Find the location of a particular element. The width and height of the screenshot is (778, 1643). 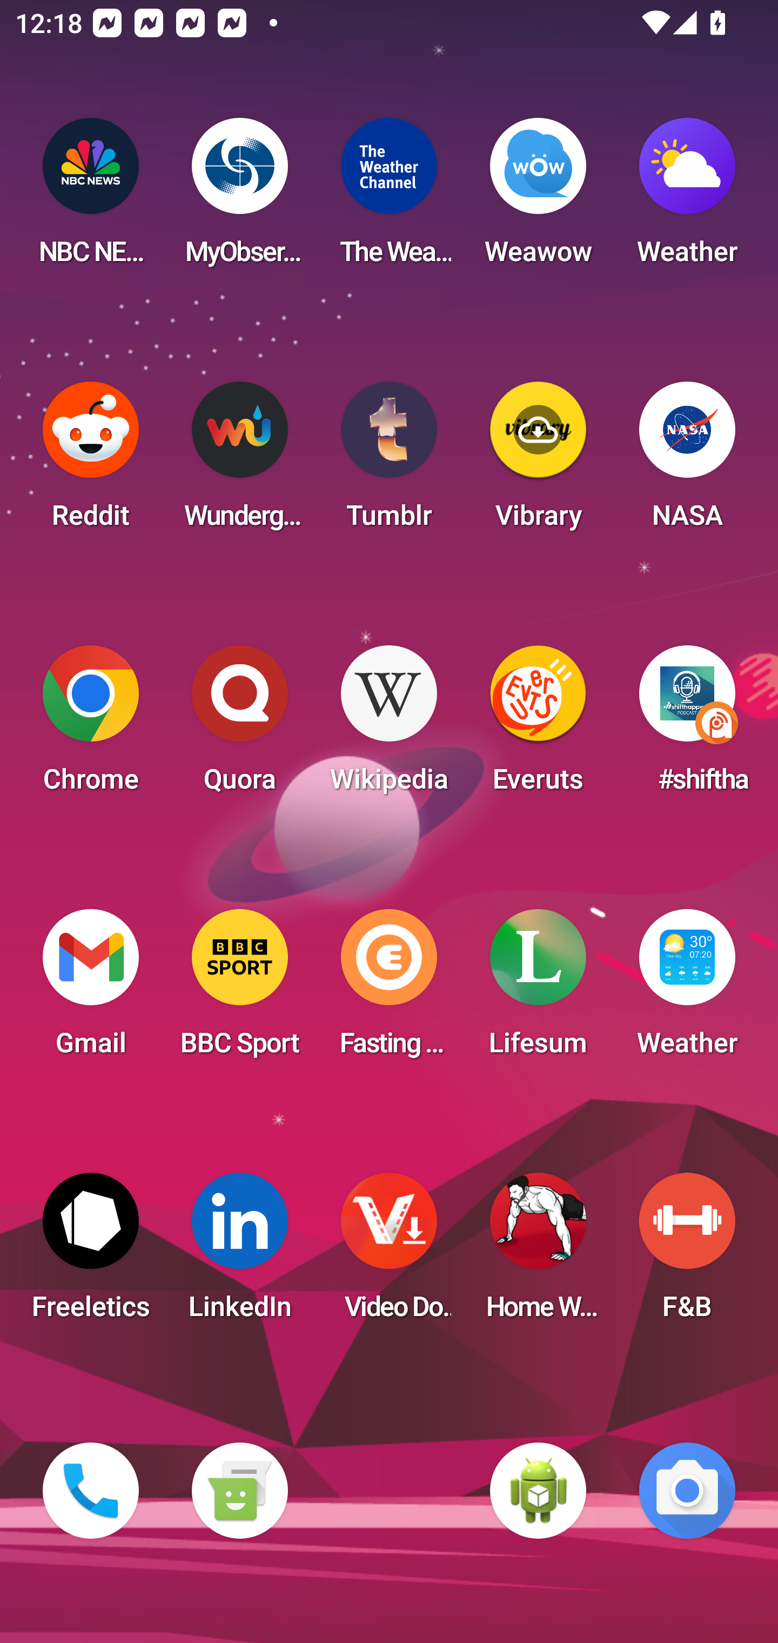

Vibrary is located at coordinates (538, 462).